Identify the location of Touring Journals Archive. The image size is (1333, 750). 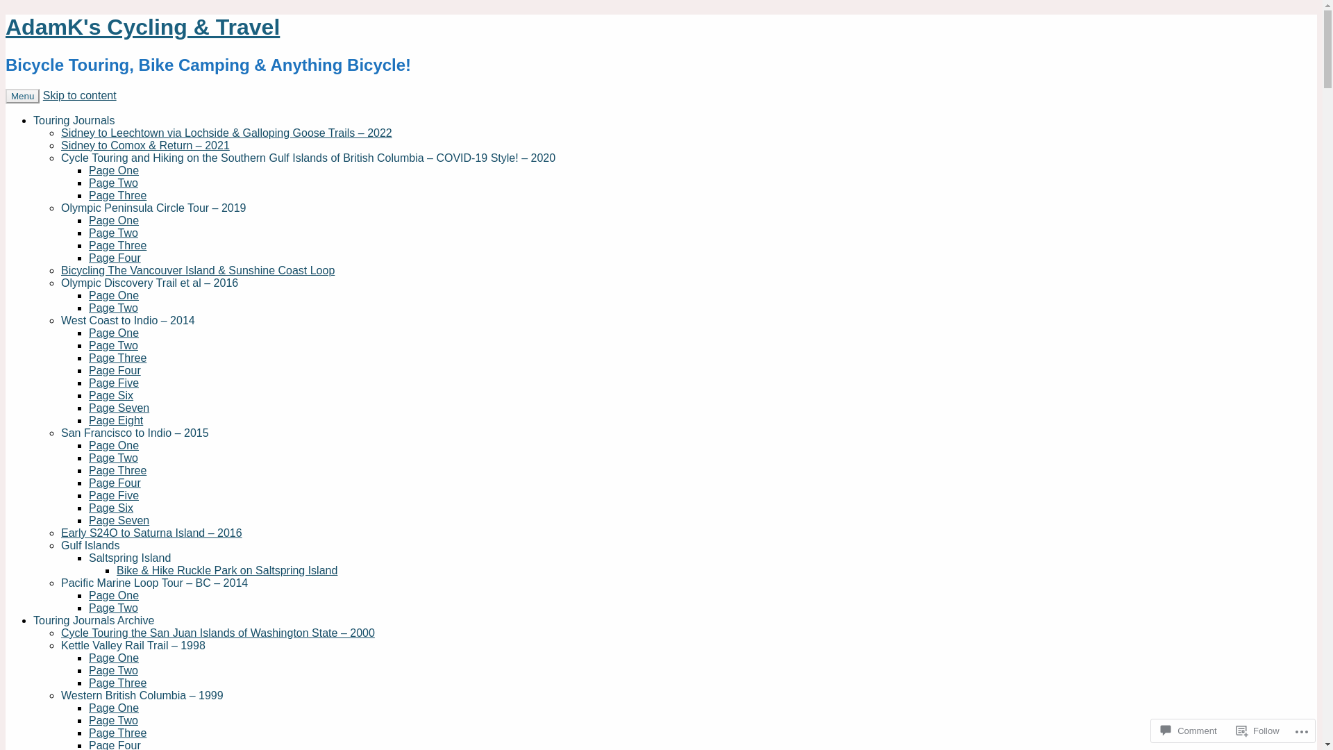
(94, 621).